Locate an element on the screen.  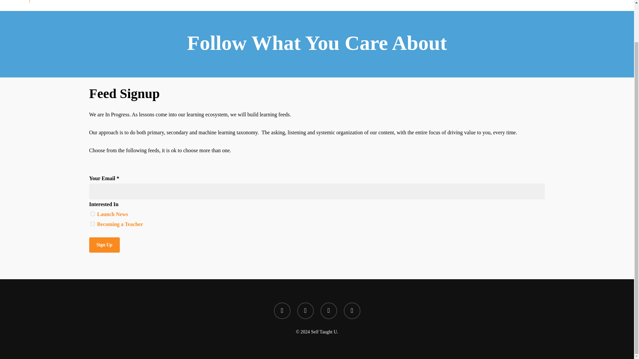
instagram is located at coordinates (328, 268).